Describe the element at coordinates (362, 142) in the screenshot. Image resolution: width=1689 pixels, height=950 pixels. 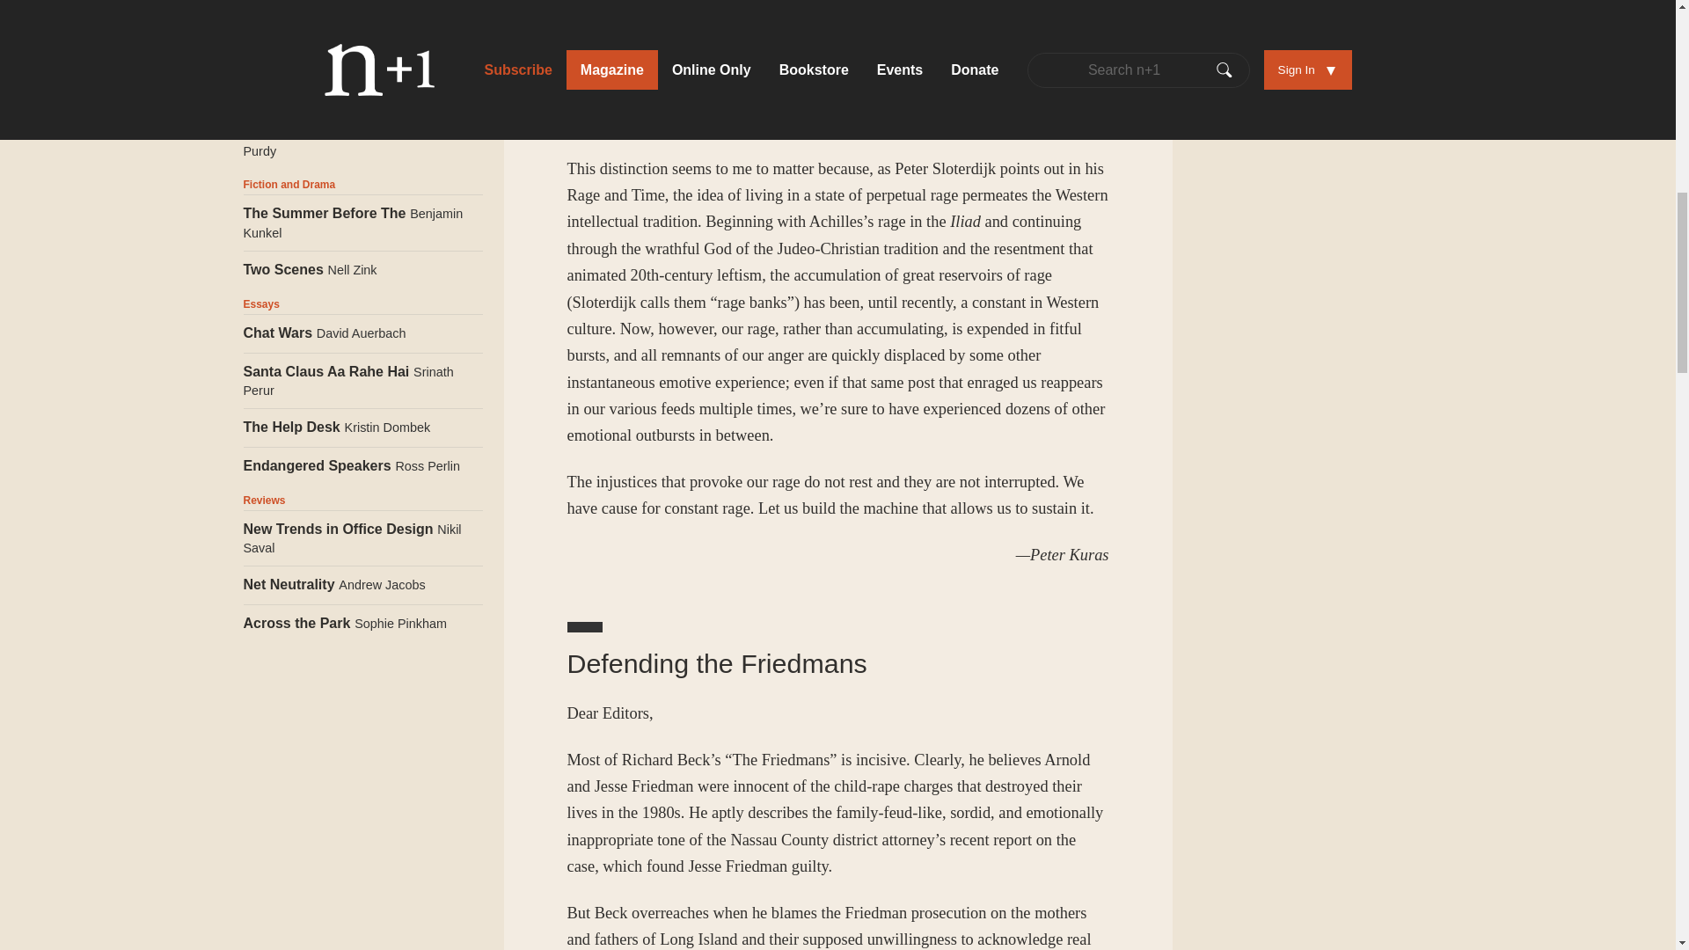
I see `The Accidental Neoliberal` at that location.